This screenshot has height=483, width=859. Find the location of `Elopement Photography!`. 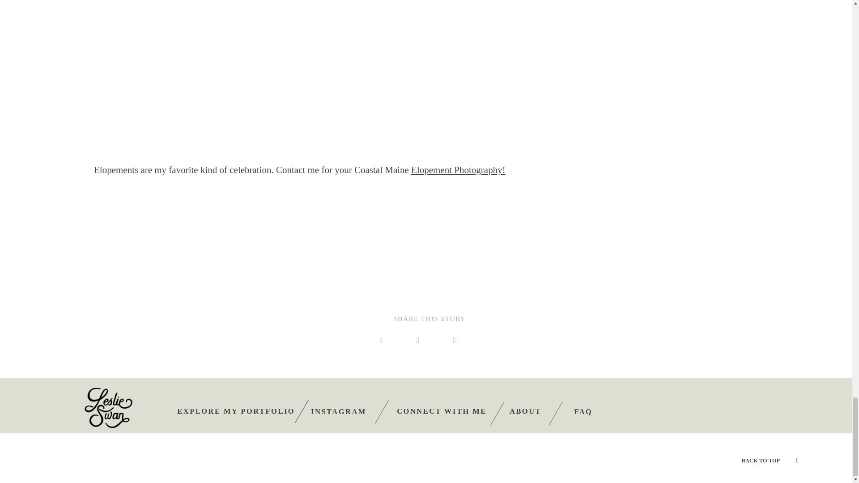

Elopement Photography! is located at coordinates (458, 170).